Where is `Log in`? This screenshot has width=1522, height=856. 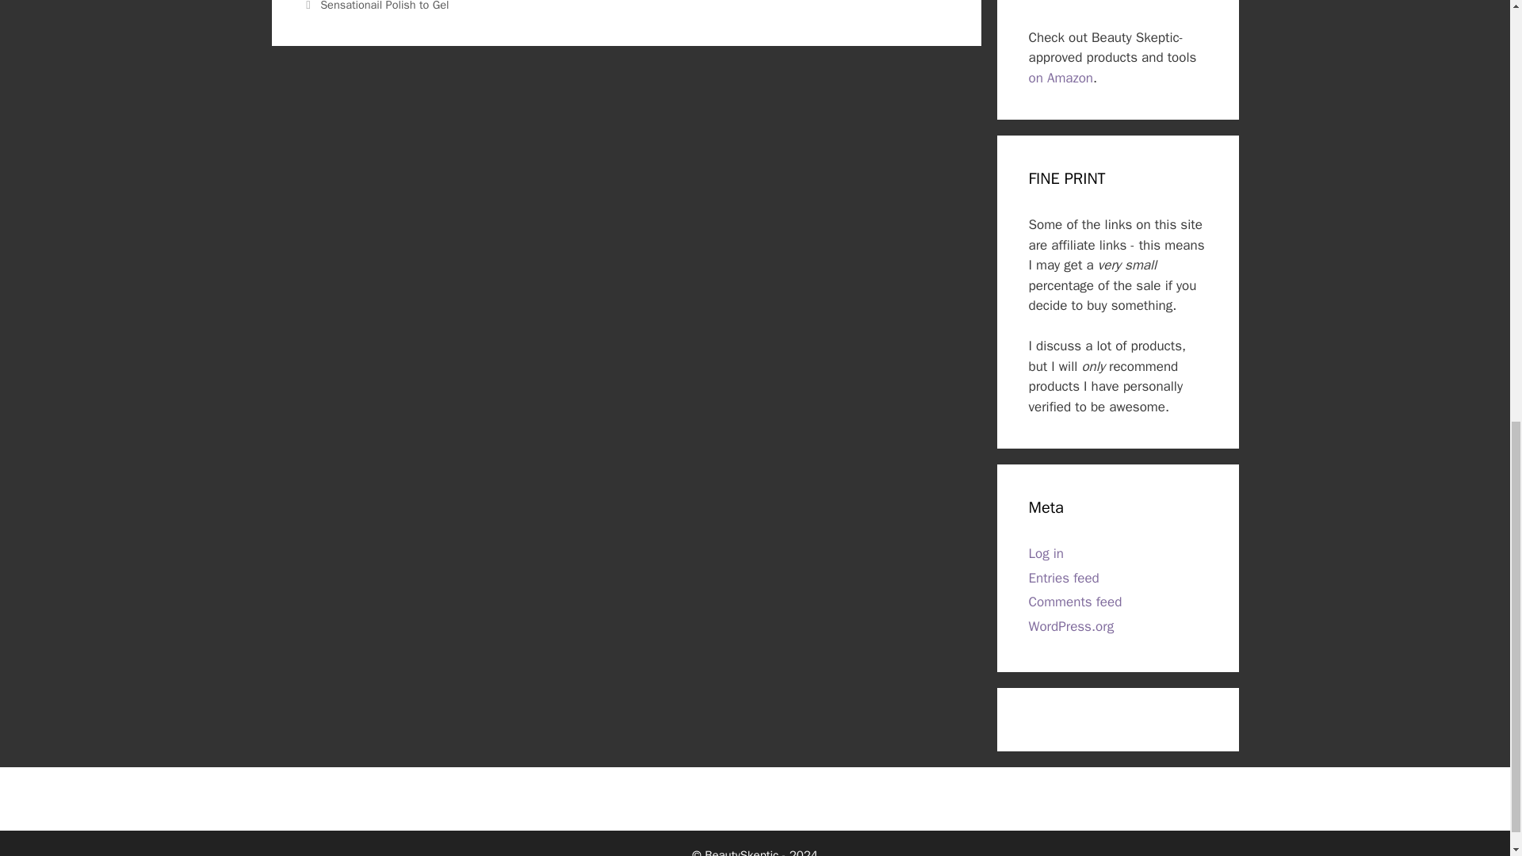
Log in is located at coordinates (1046, 553).